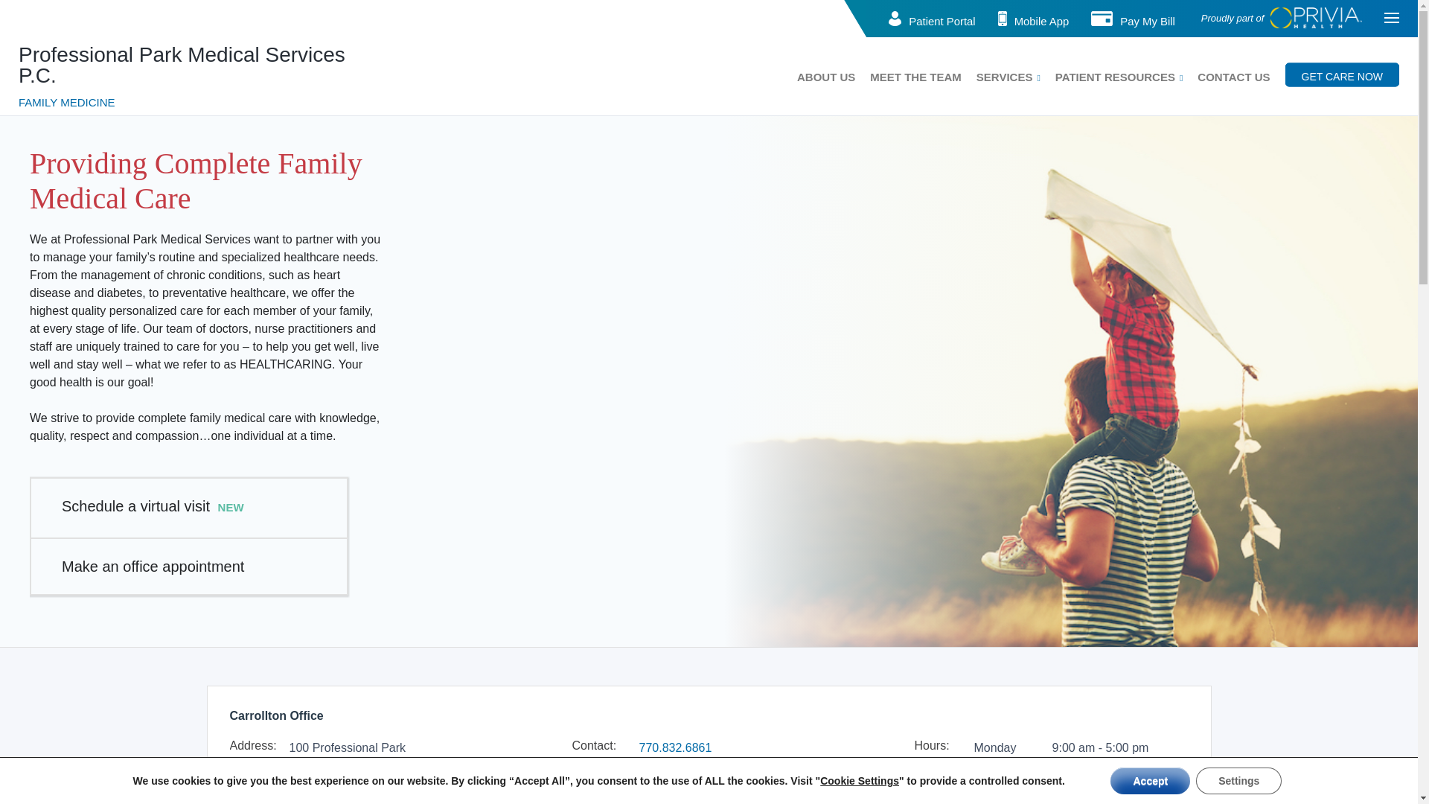 Image resolution: width=1429 pixels, height=804 pixels. I want to click on SERVICES, so click(1005, 76).